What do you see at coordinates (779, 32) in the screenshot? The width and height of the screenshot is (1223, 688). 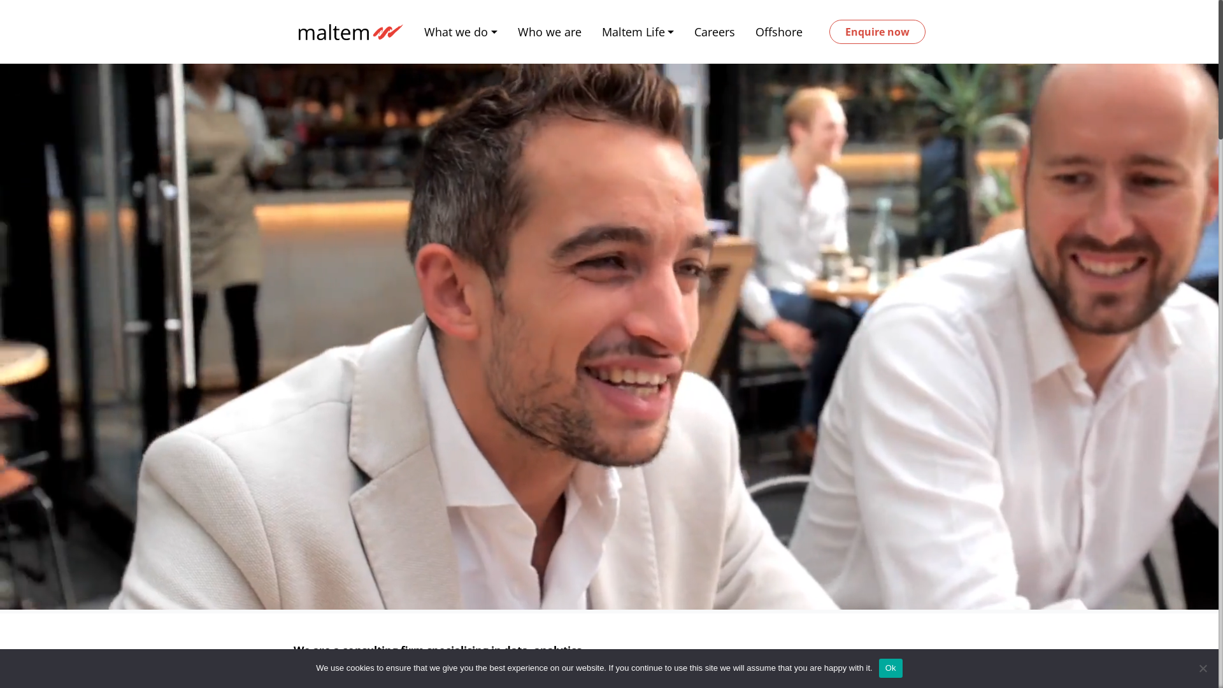 I see `Offshore` at bounding box center [779, 32].